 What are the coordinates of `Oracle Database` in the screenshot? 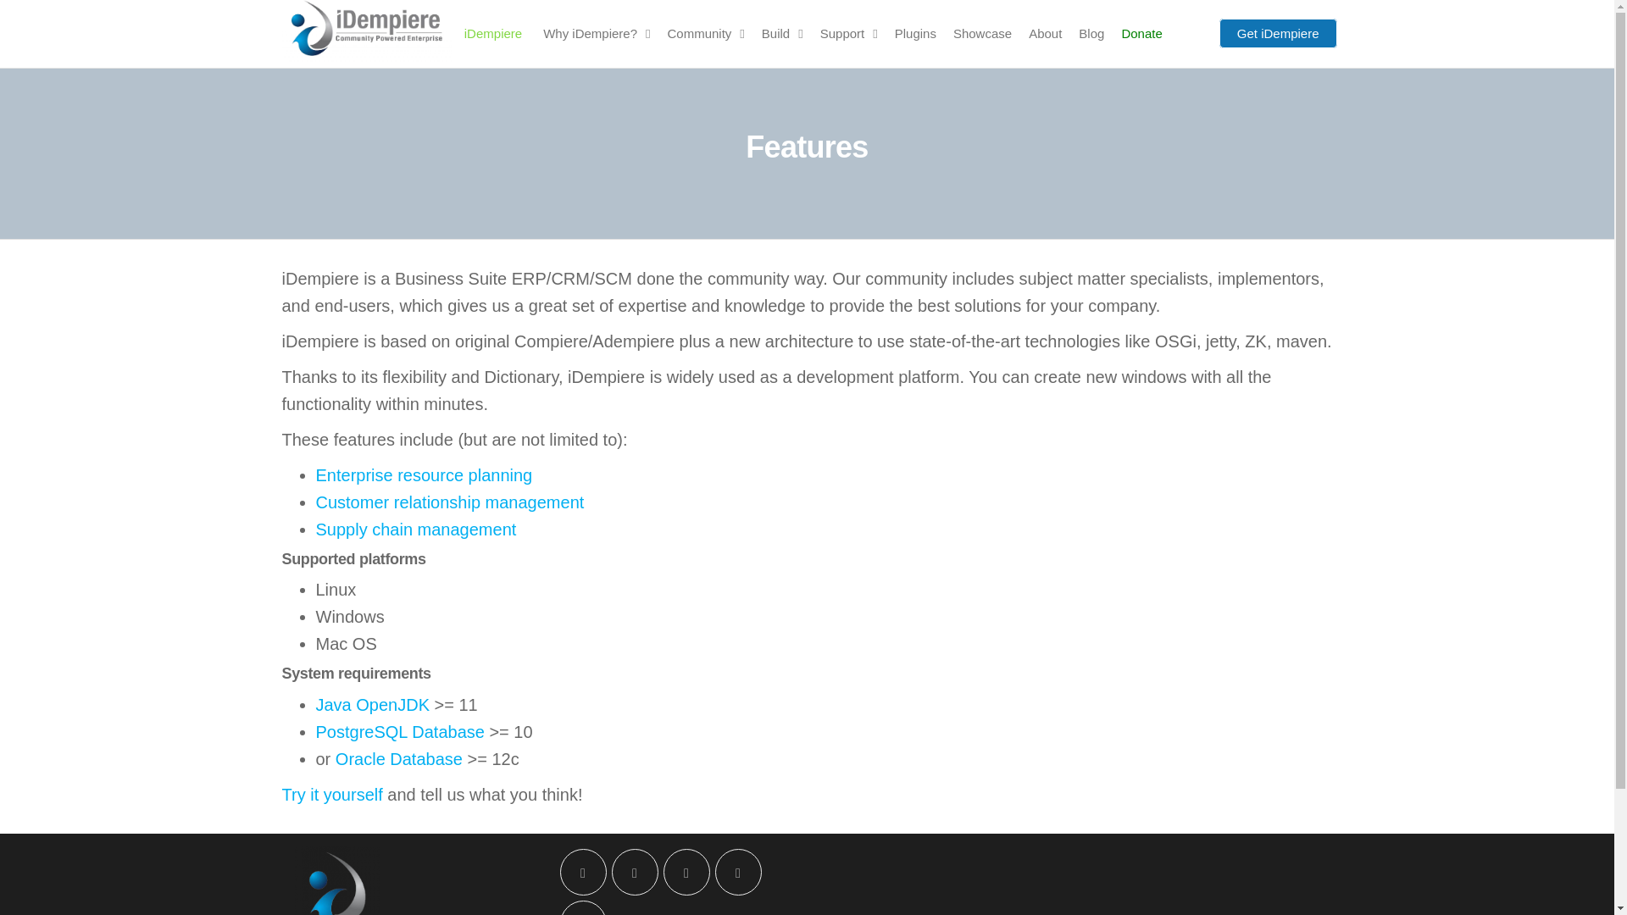 It's located at (398, 759).